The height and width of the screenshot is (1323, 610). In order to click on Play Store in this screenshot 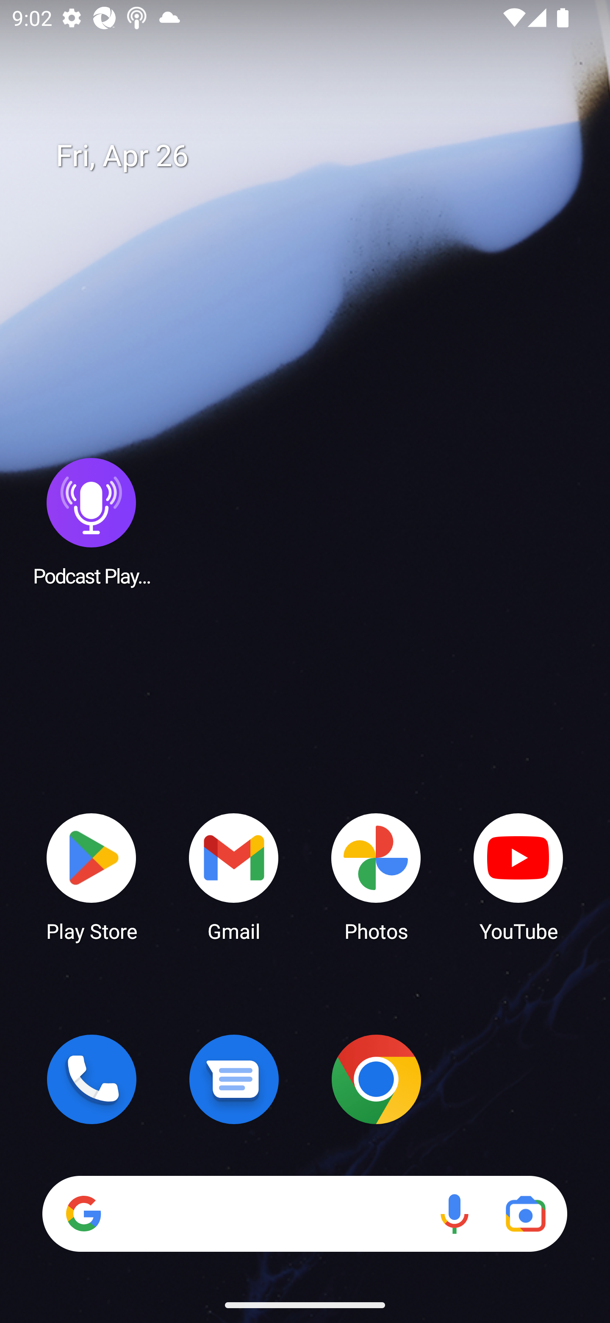, I will do `click(91, 876)`.